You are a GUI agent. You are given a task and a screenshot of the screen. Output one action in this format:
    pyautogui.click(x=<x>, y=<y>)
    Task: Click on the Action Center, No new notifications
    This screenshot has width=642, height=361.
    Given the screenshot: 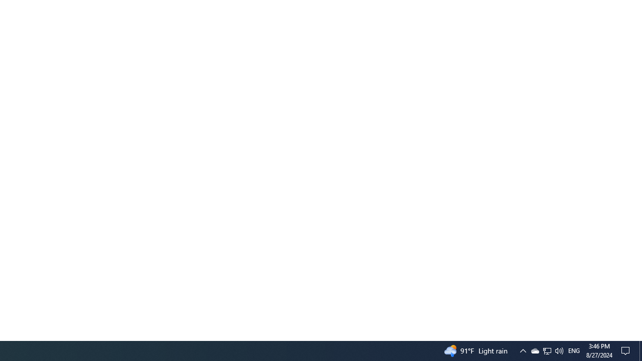 What is the action you would take?
    pyautogui.click(x=627, y=351)
    